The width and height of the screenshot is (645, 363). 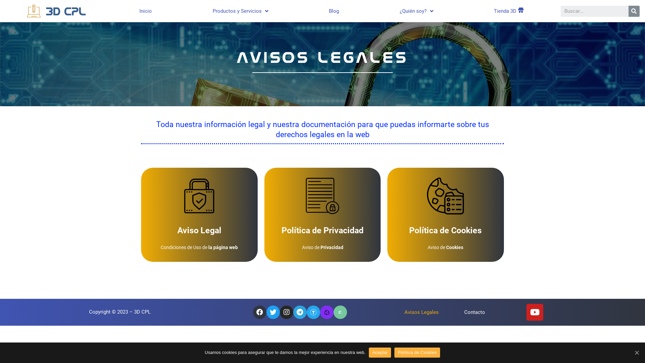 I want to click on Blog, so click(x=334, y=11).